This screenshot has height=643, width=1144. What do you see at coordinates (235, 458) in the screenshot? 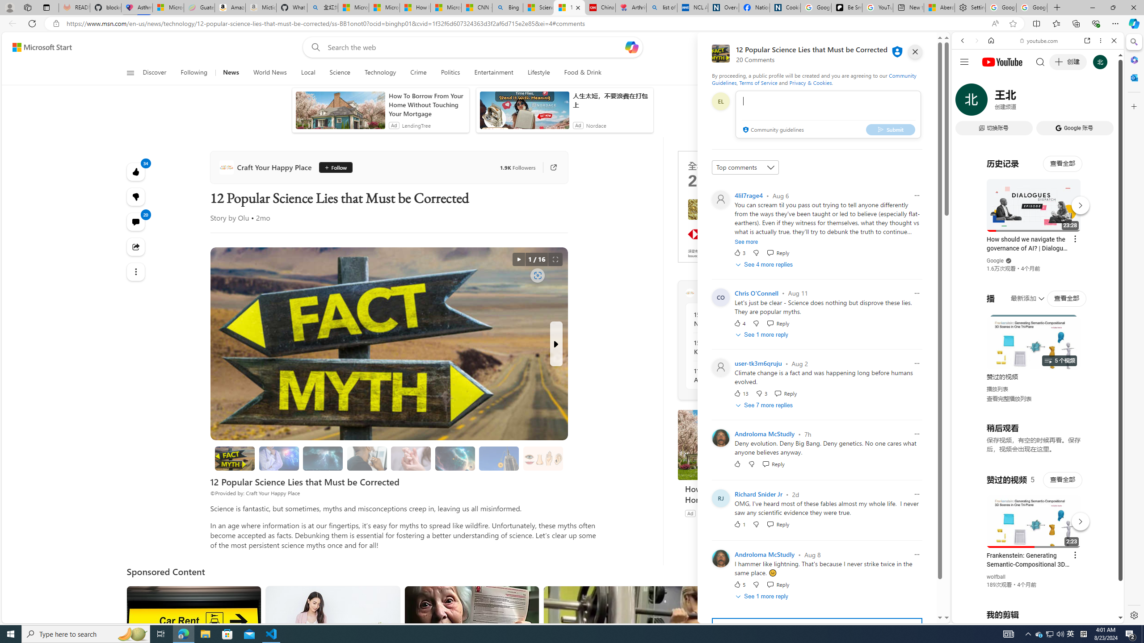
I see `12 Popular Science Lies that Must be Corrected` at bounding box center [235, 458].